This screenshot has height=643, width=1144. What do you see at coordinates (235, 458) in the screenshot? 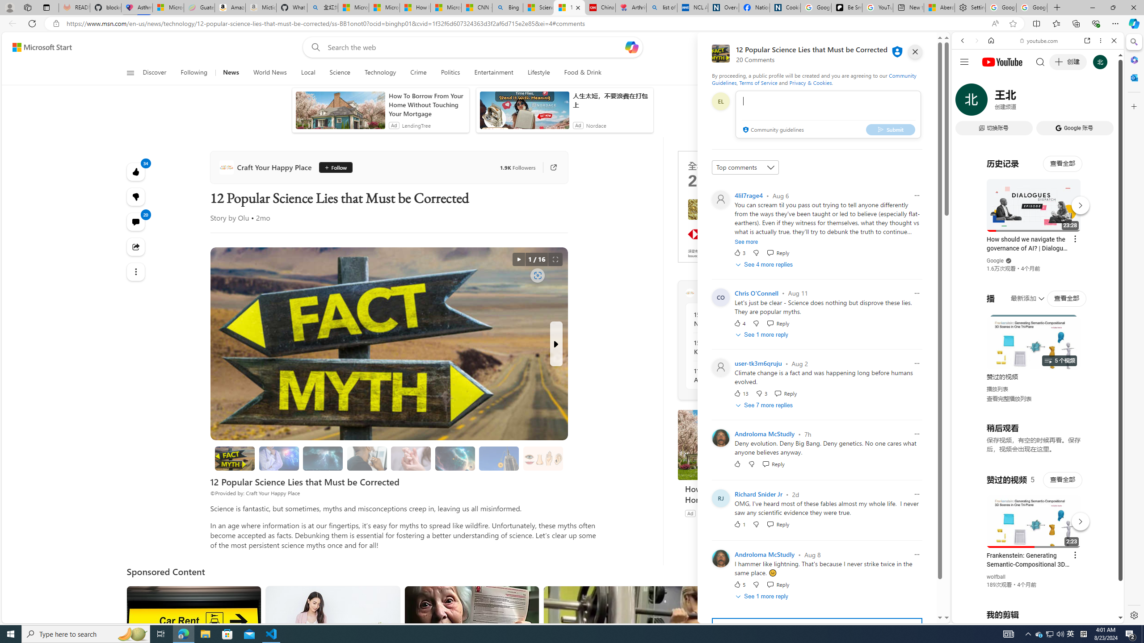
I see `12 Popular Science Lies that Must be Corrected` at bounding box center [235, 458].